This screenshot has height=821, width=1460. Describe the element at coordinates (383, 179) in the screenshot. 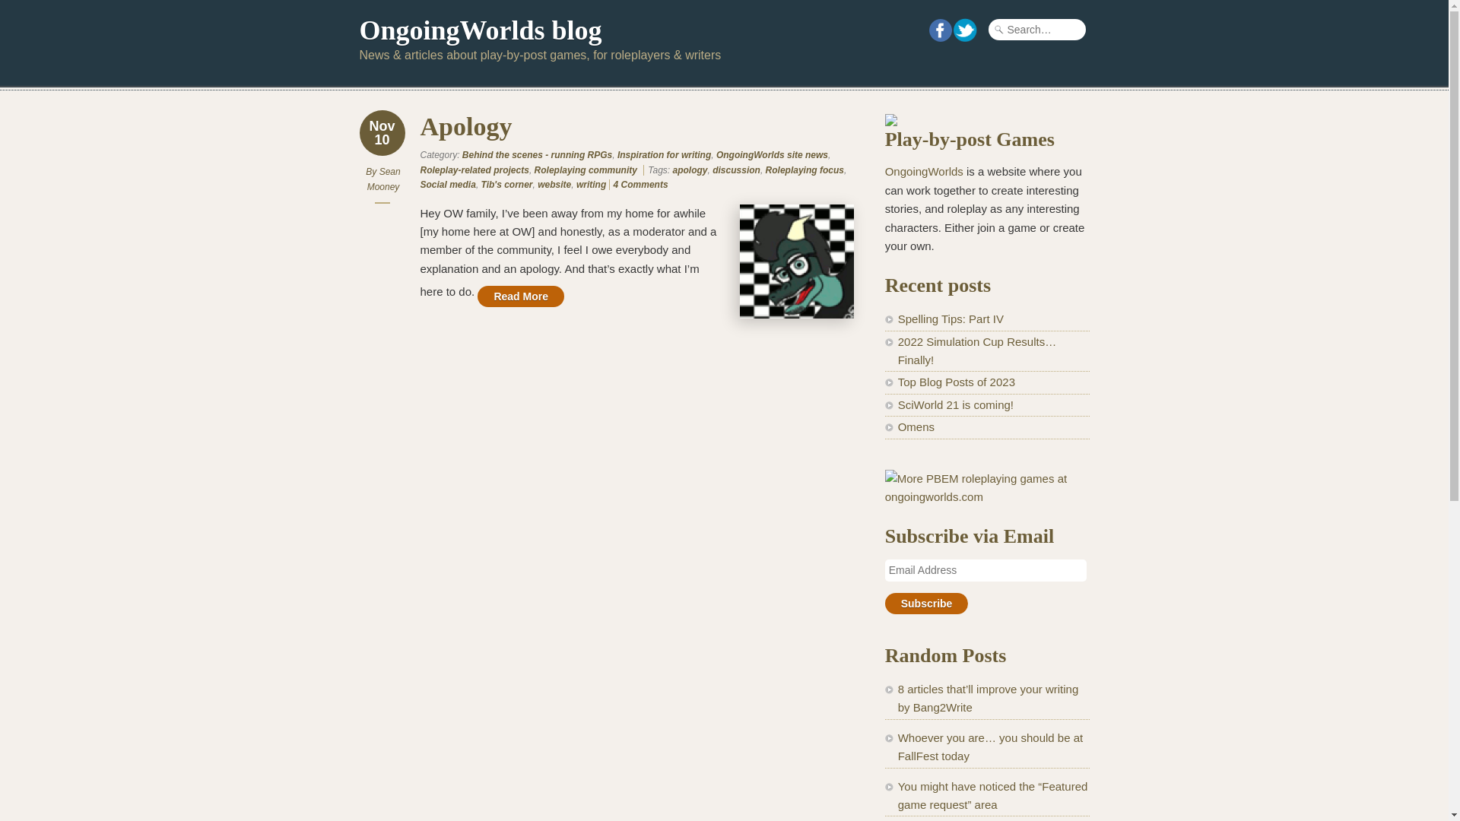

I see `Posts by Sean Mooney` at that location.